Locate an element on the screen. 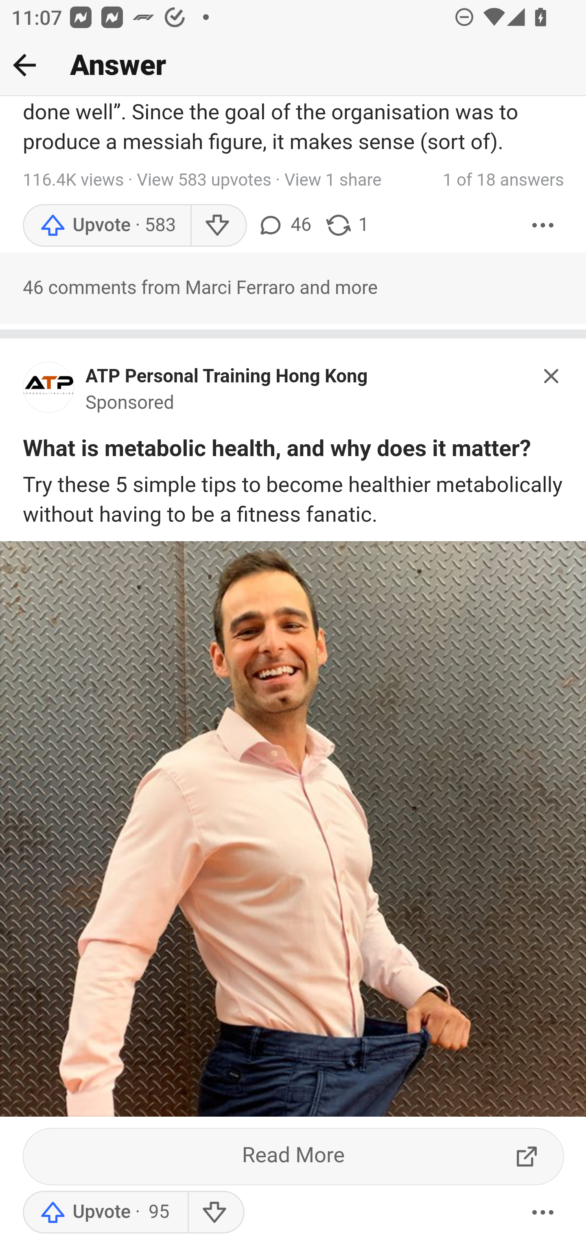 This screenshot has height=1238, width=586. What is metabolic health, and why does it matter? is located at coordinates (277, 451).